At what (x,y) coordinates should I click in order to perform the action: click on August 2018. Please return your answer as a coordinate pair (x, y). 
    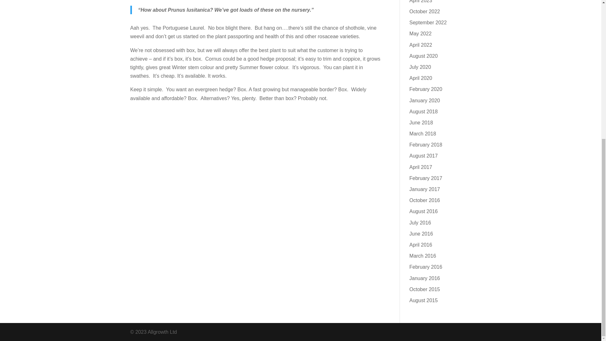
    Looking at the image, I should click on (424, 111).